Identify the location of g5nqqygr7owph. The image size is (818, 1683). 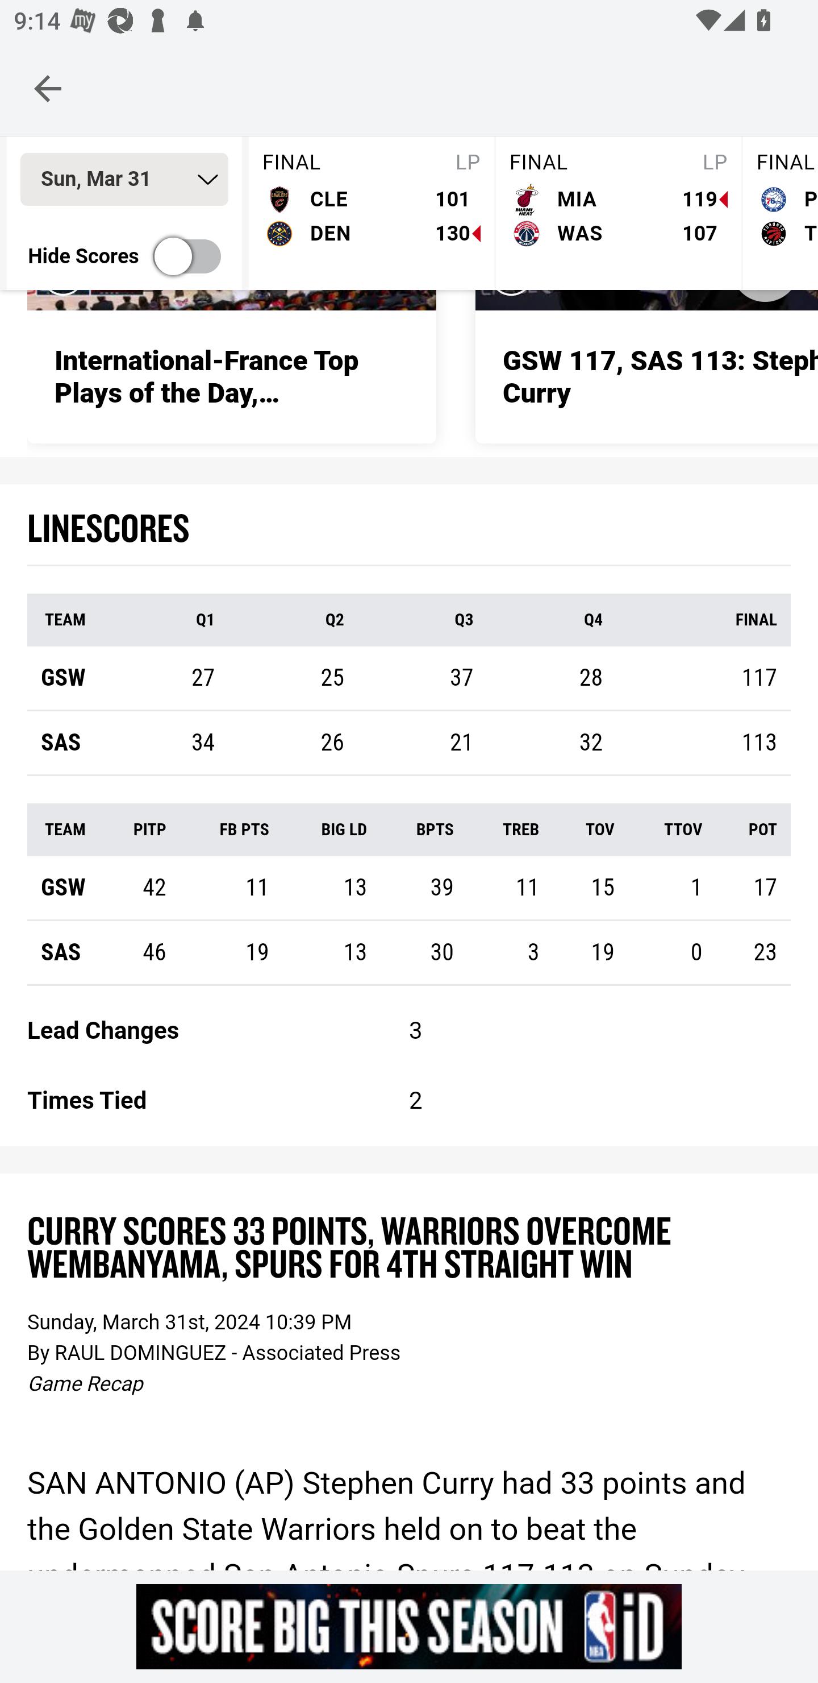
(409, 1626).